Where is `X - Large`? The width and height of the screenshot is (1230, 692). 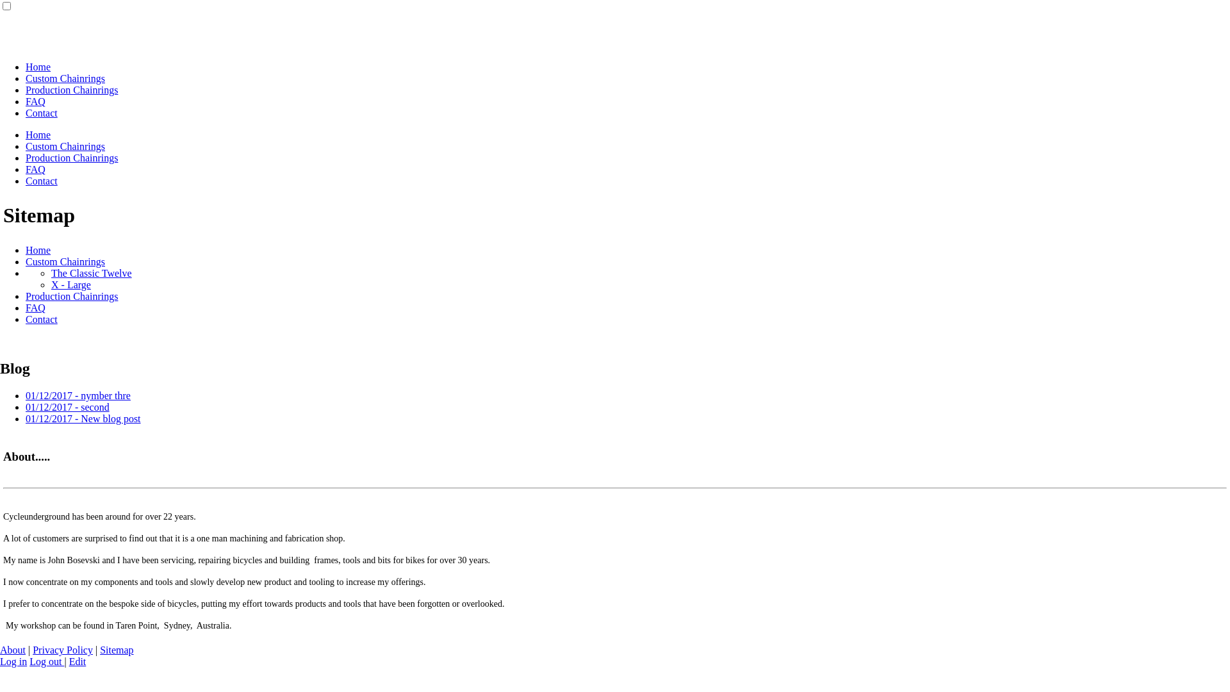 X - Large is located at coordinates (71, 284).